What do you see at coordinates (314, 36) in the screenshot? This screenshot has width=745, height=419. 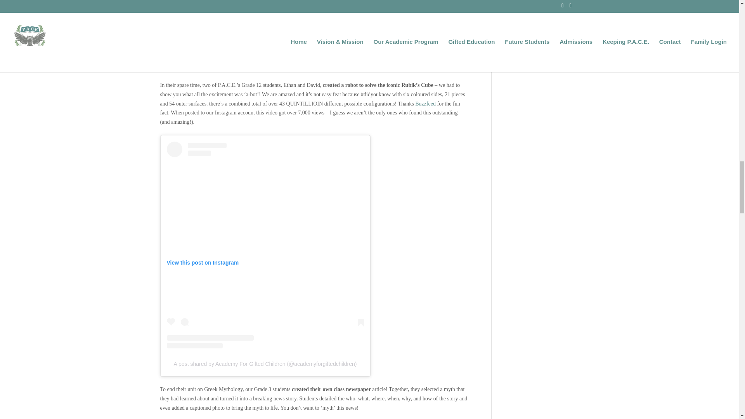 I see `image1` at bounding box center [314, 36].